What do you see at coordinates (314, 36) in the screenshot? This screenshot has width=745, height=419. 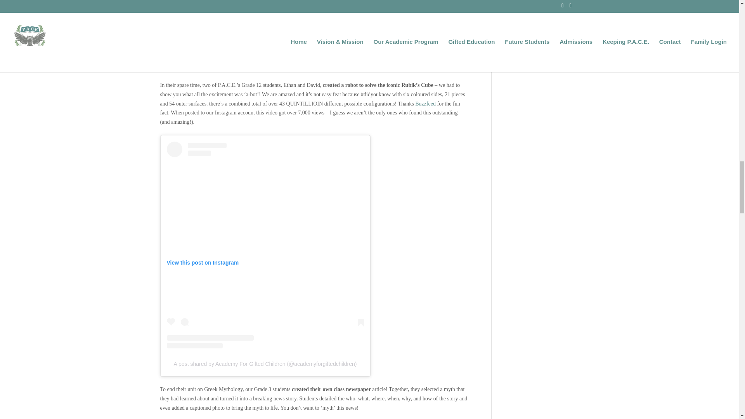 I see `image1` at bounding box center [314, 36].